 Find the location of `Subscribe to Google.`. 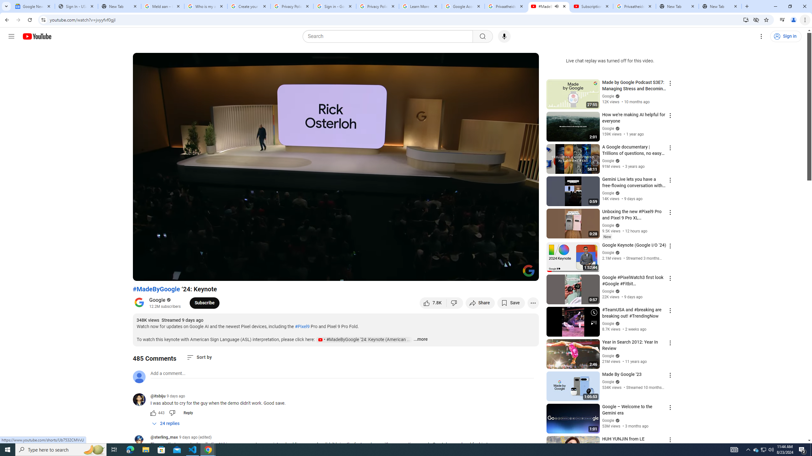

Subscribe to Google. is located at coordinates (204, 303).